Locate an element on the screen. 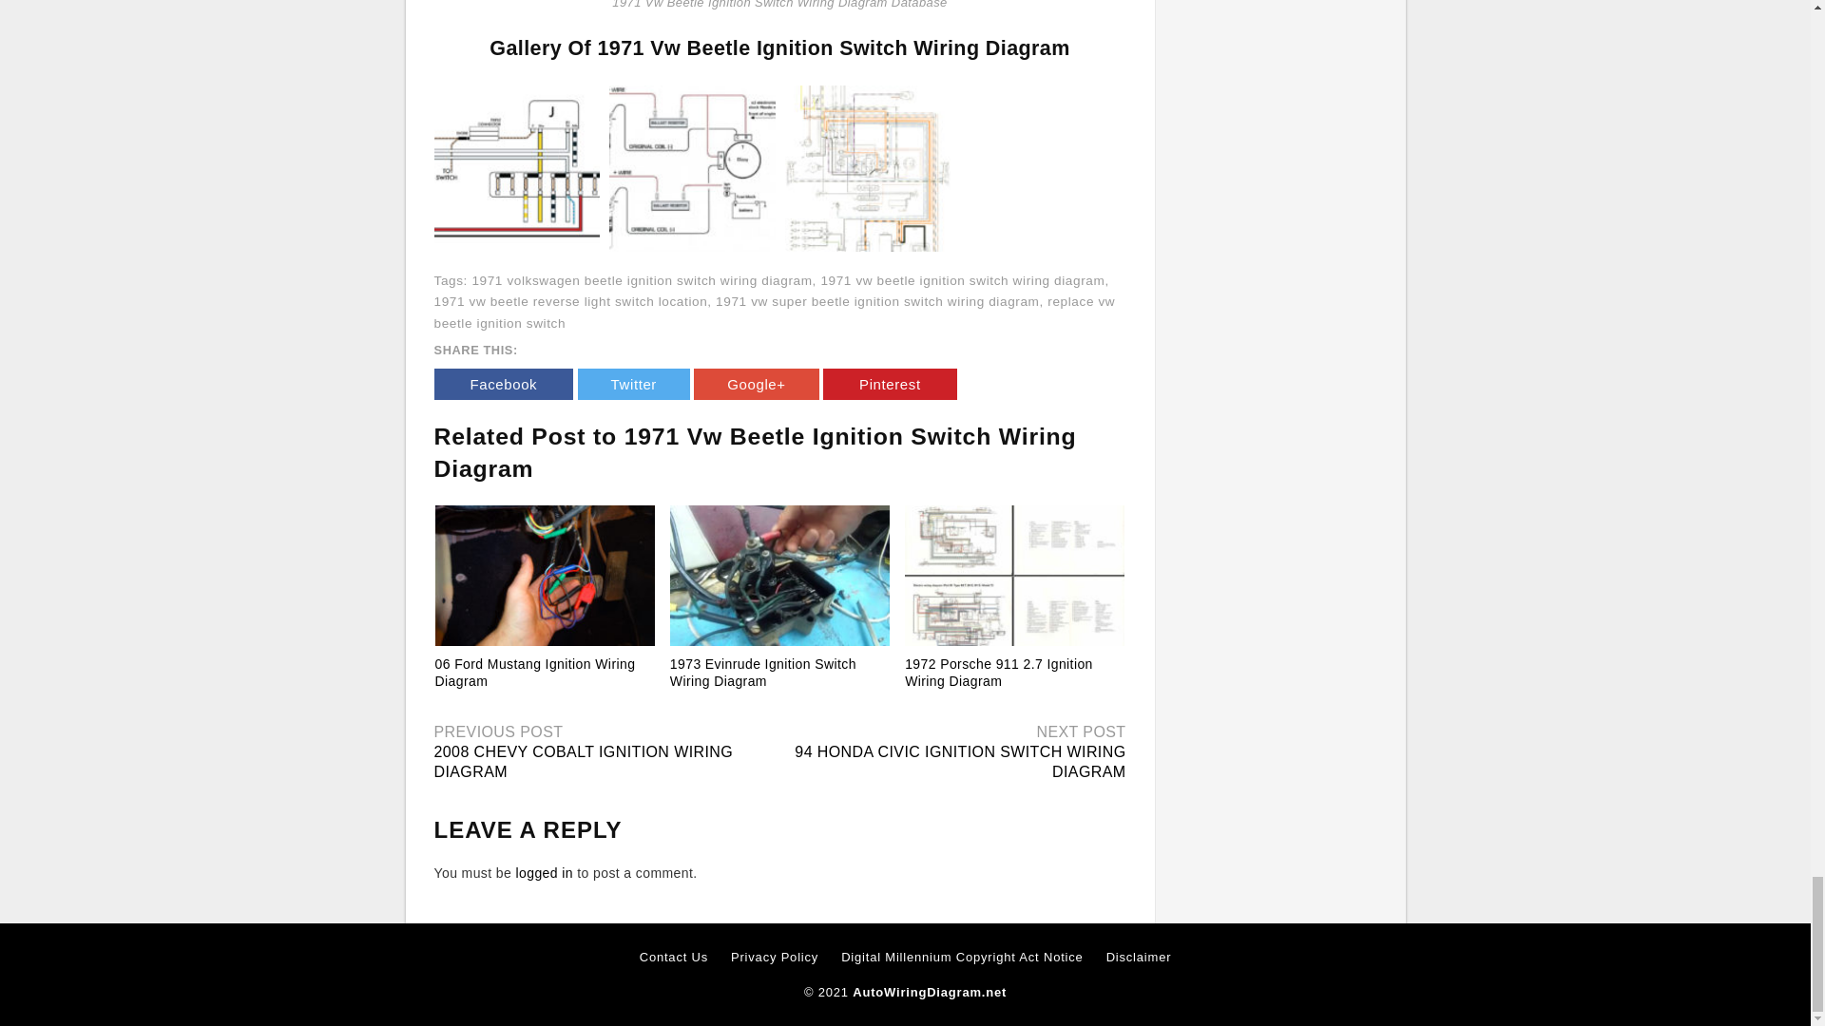 The image size is (1825, 1026). 06 Ford Mustang Ignition Wiring Diagram is located at coordinates (535, 673).